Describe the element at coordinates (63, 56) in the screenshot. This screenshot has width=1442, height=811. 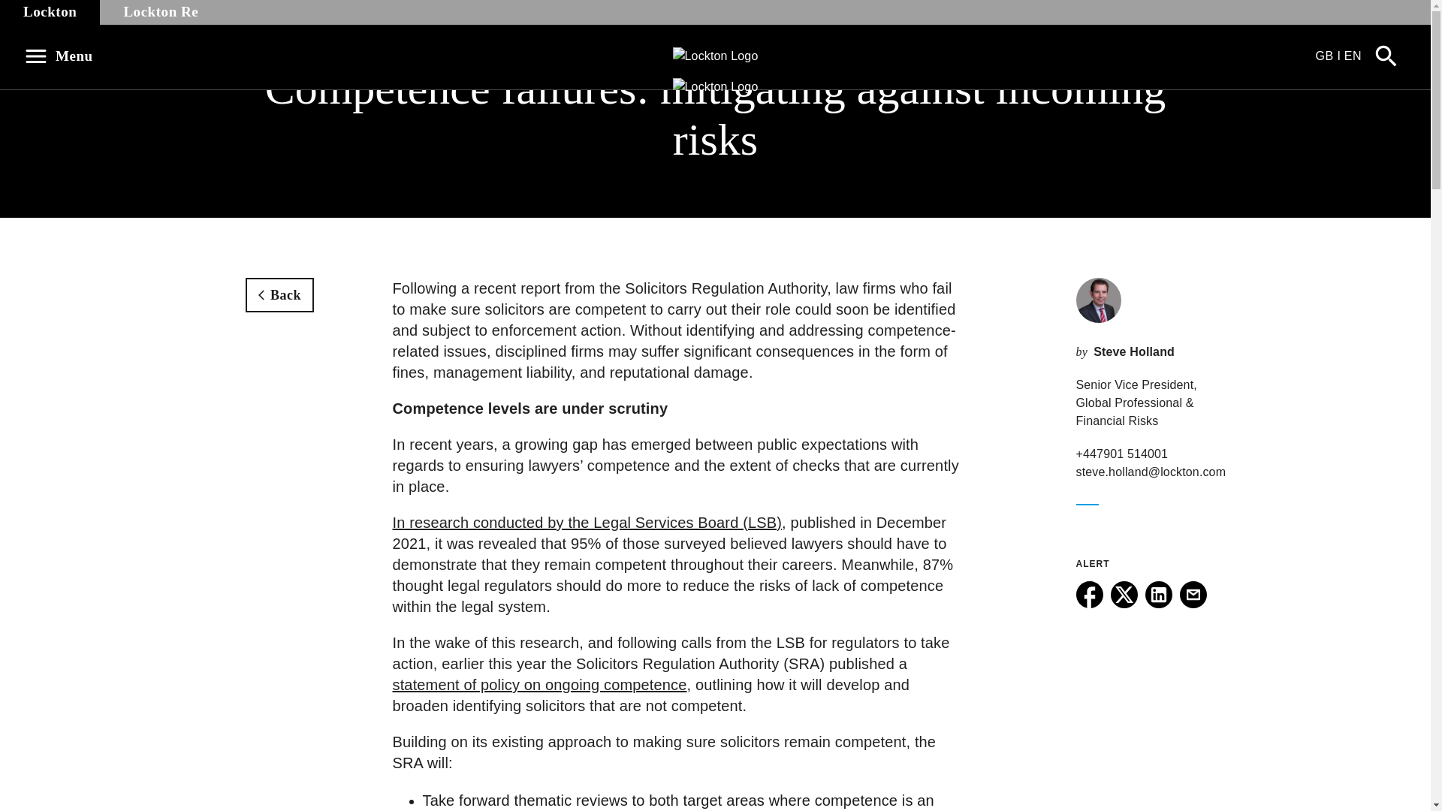
I see `Menu` at that location.